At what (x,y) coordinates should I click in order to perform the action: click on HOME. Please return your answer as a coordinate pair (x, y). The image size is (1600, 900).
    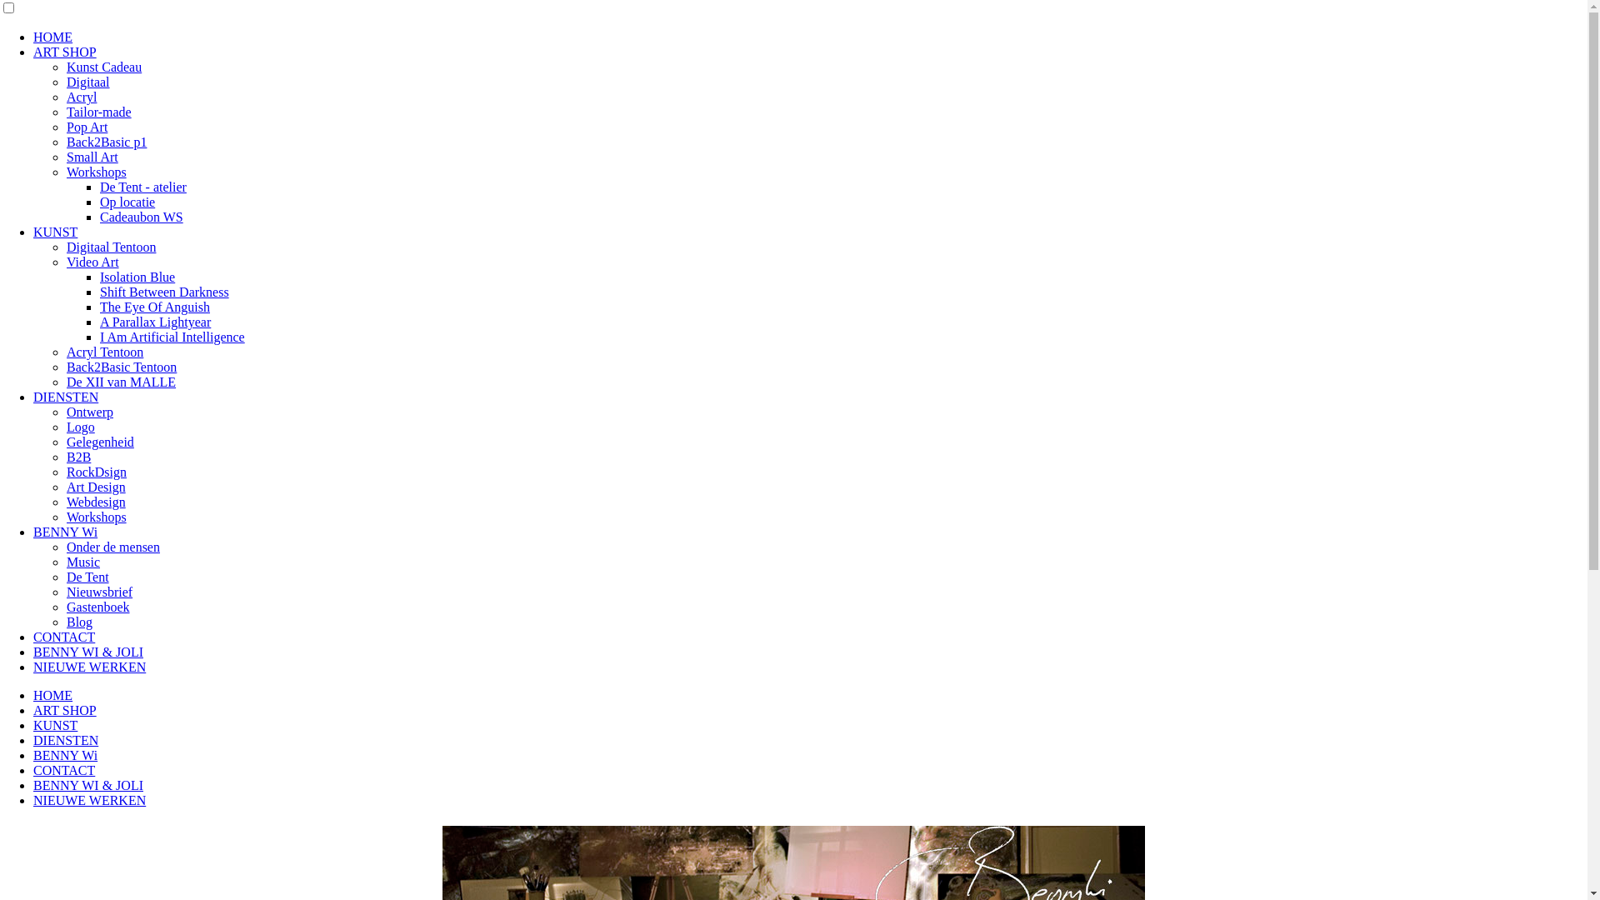
    Looking at the image, I should click on (53, 37).